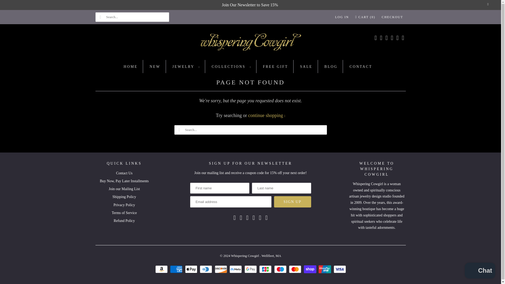 The height and width of the screenshot is (284, 505). Describe the element at coordinates (392, 17) in the screenshot. I see `CHECKOUT` at that location.